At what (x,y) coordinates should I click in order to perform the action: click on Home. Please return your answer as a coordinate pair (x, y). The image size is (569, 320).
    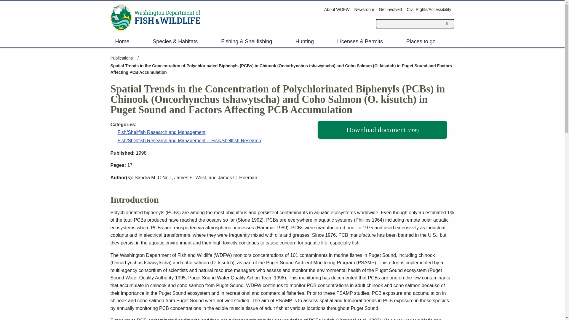
    Looking at the image, I should click on (155, 17).